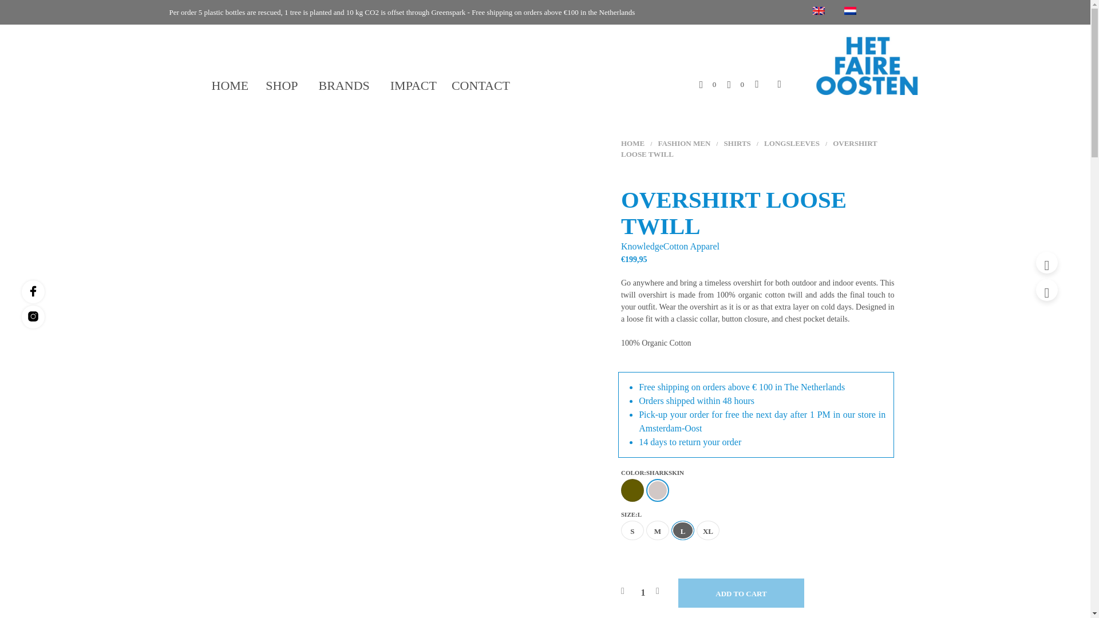 The width and height of the screenshot is (1099, 618). I want to click on House Of Impact, so click(864, 65).